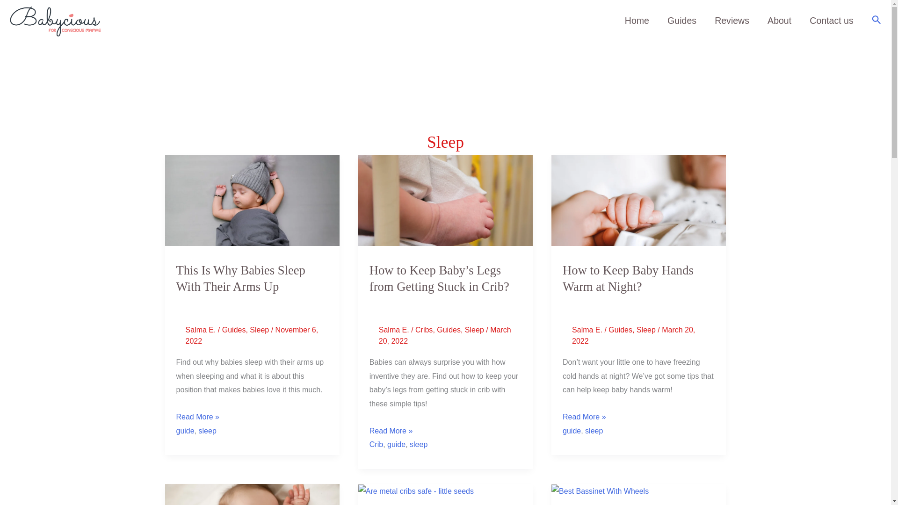  What do you see at coordinates (628, 278) in the screenshot?
I see `How to Keep Baby Hands Warm at Night?` at bounding box center [628, 278].